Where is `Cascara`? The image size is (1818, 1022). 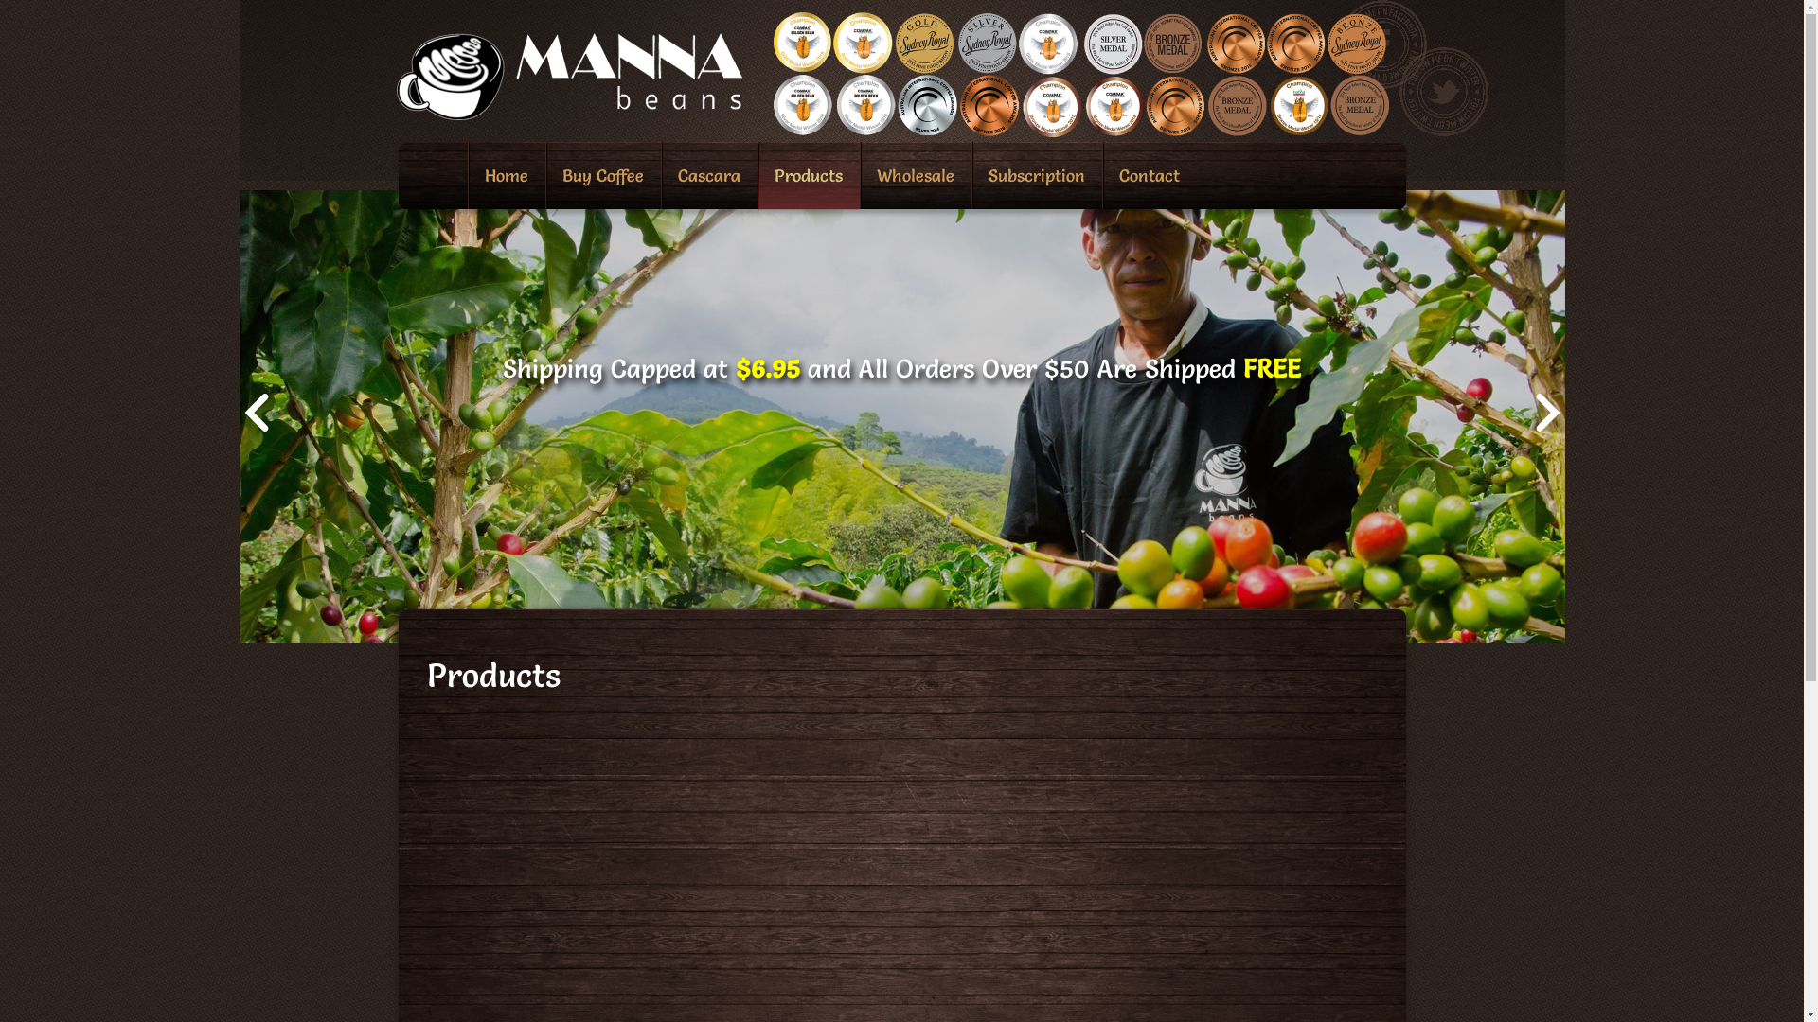 Cascara is located at coordinates (709, 176).